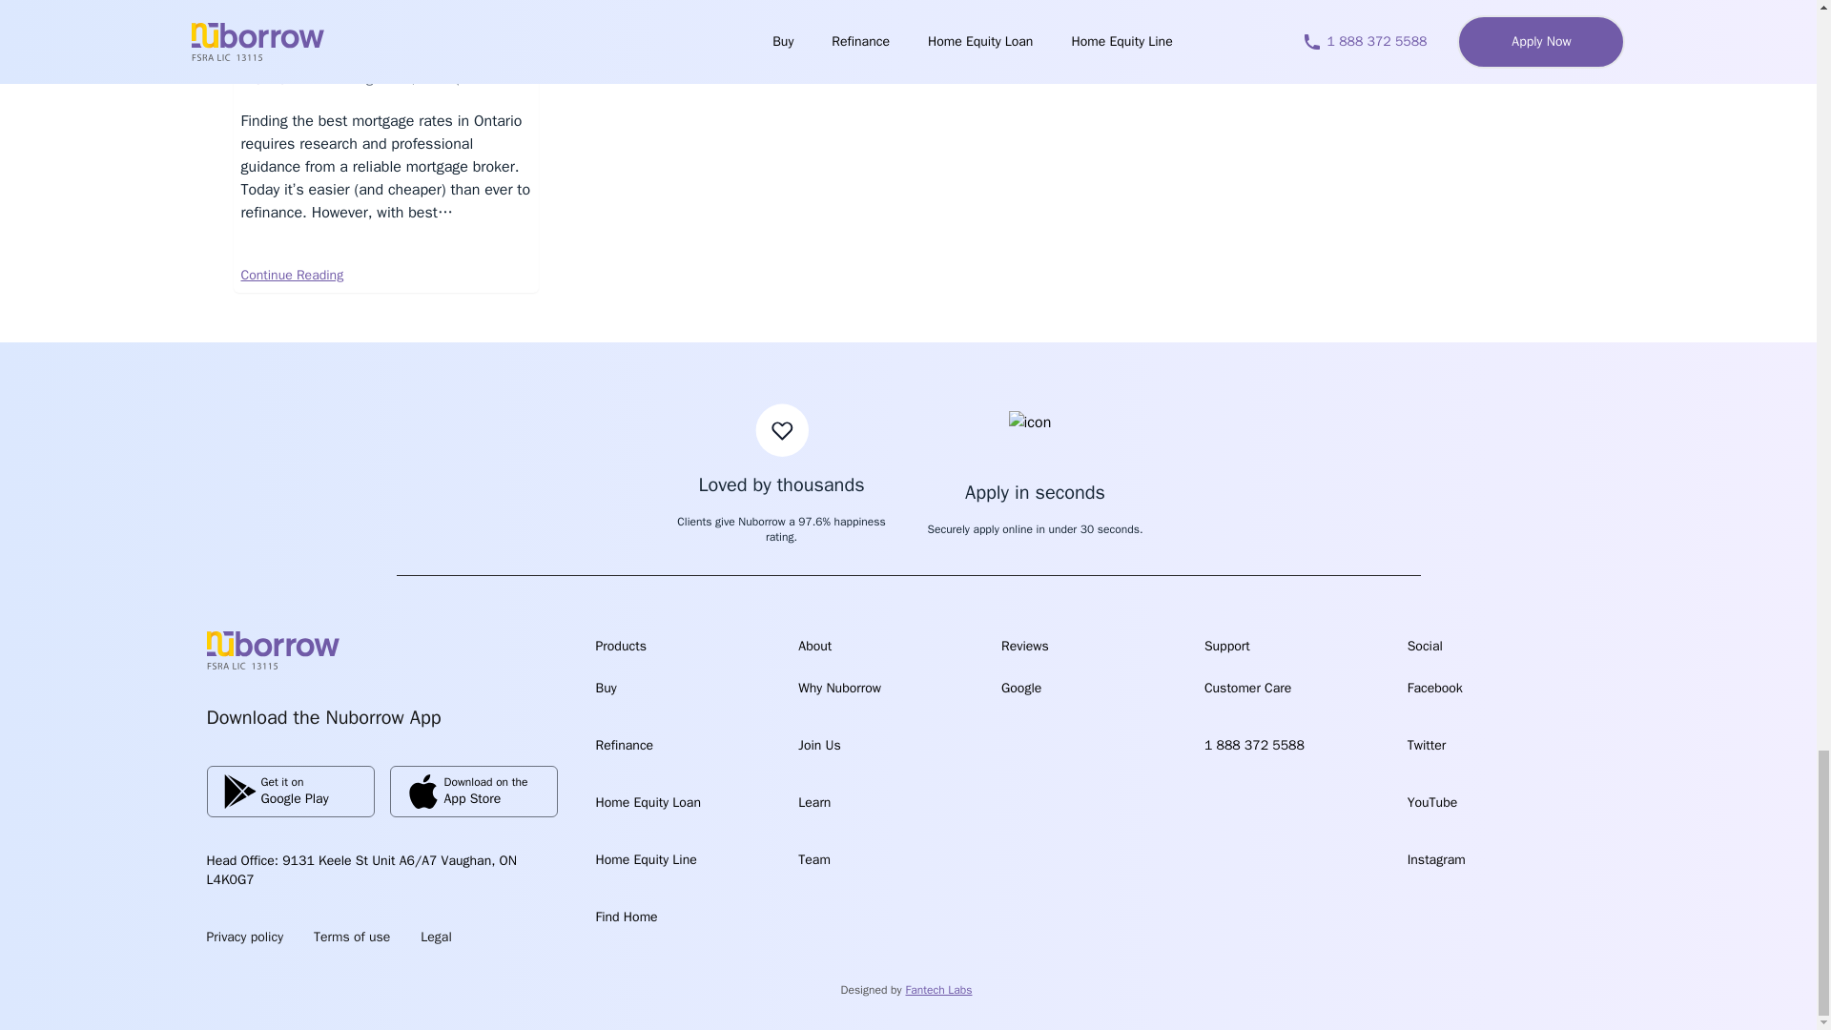 This screenshot has height=1030, width=1831. I want to click on Fantech Labs, so click(938, 990).